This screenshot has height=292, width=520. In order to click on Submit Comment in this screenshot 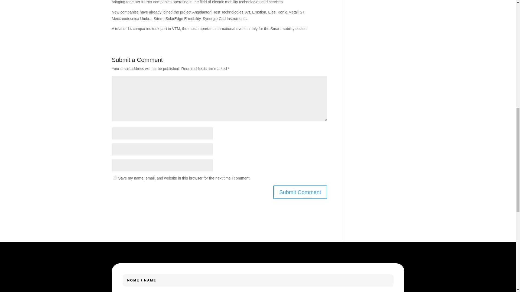, I will do `click(300, 192)`.